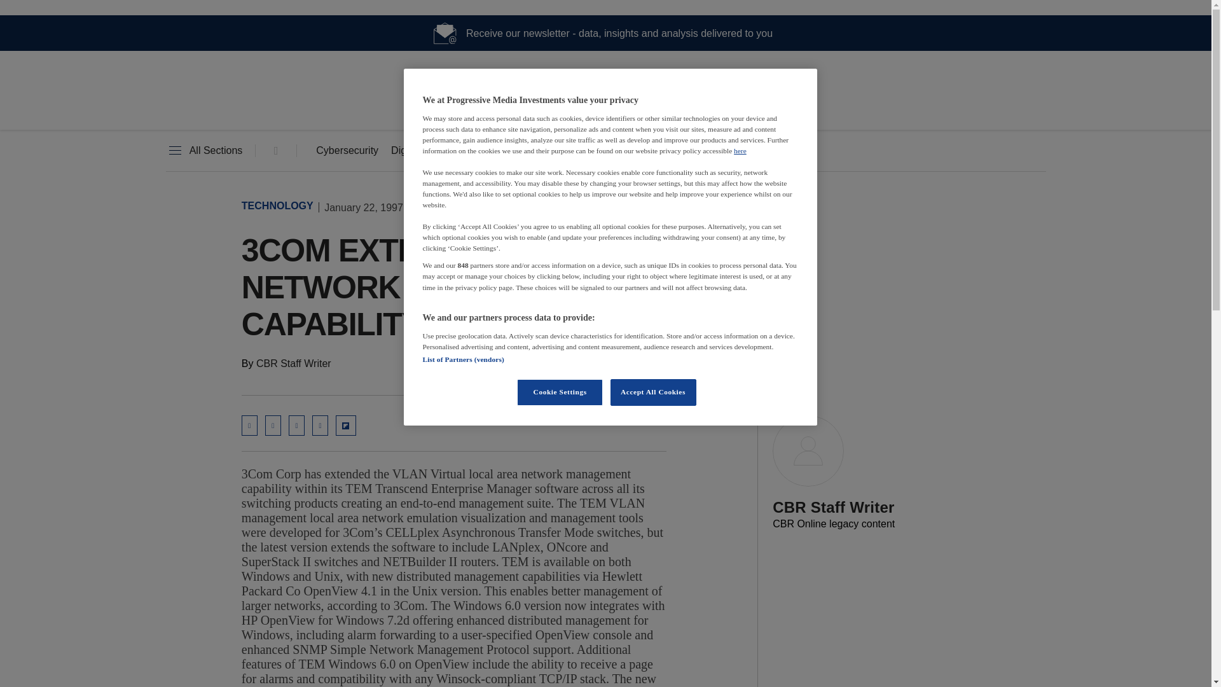 The height and width of the screenshot is (687, 1221). I want to click on Leadership, so click(588, 151).